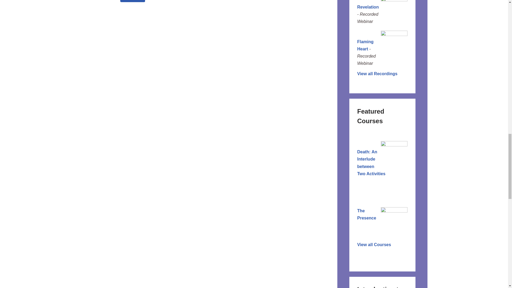  What do you see at coordinates (133, 1) in the screenshot?
I see `meditation` at bounding box center [133, 1].